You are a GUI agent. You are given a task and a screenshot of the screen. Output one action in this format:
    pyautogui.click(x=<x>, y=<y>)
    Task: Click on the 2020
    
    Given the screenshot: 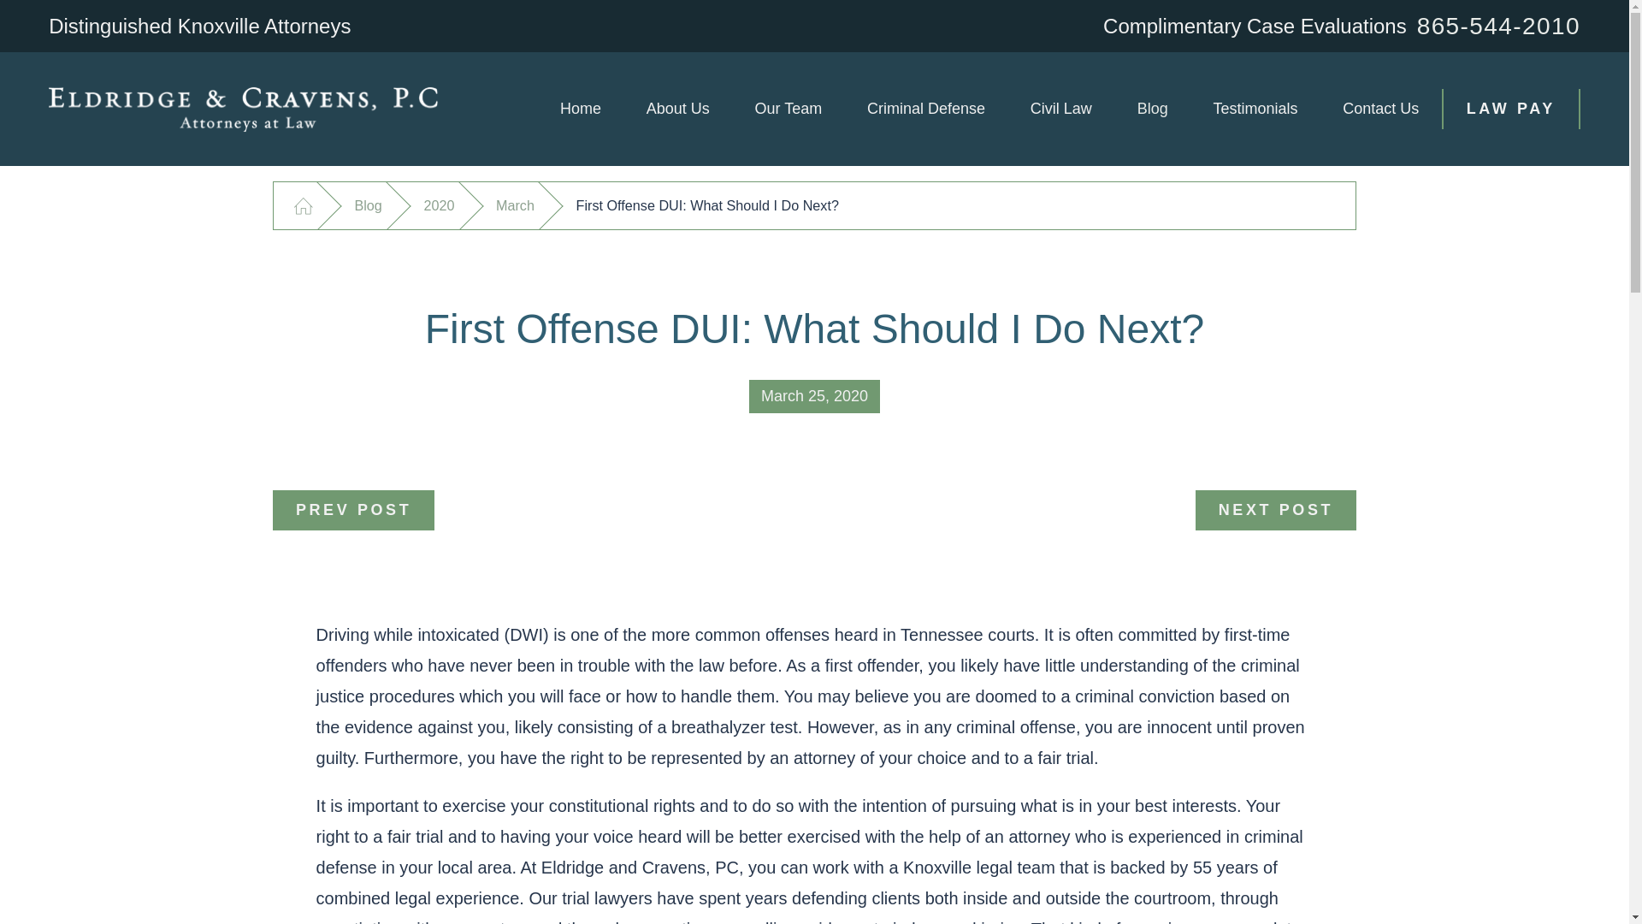 What is the action you would take?
    pyautogui.click(x=439, y=205)
    